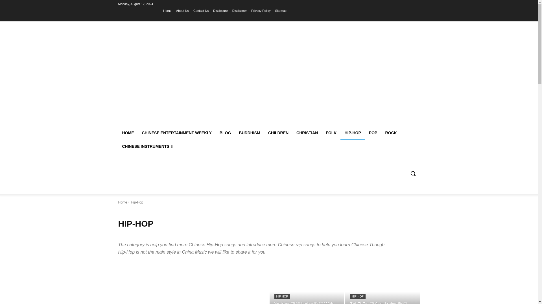 This screenshot has width=542, height=304. I want to click on BLOG, so click(225, 133).